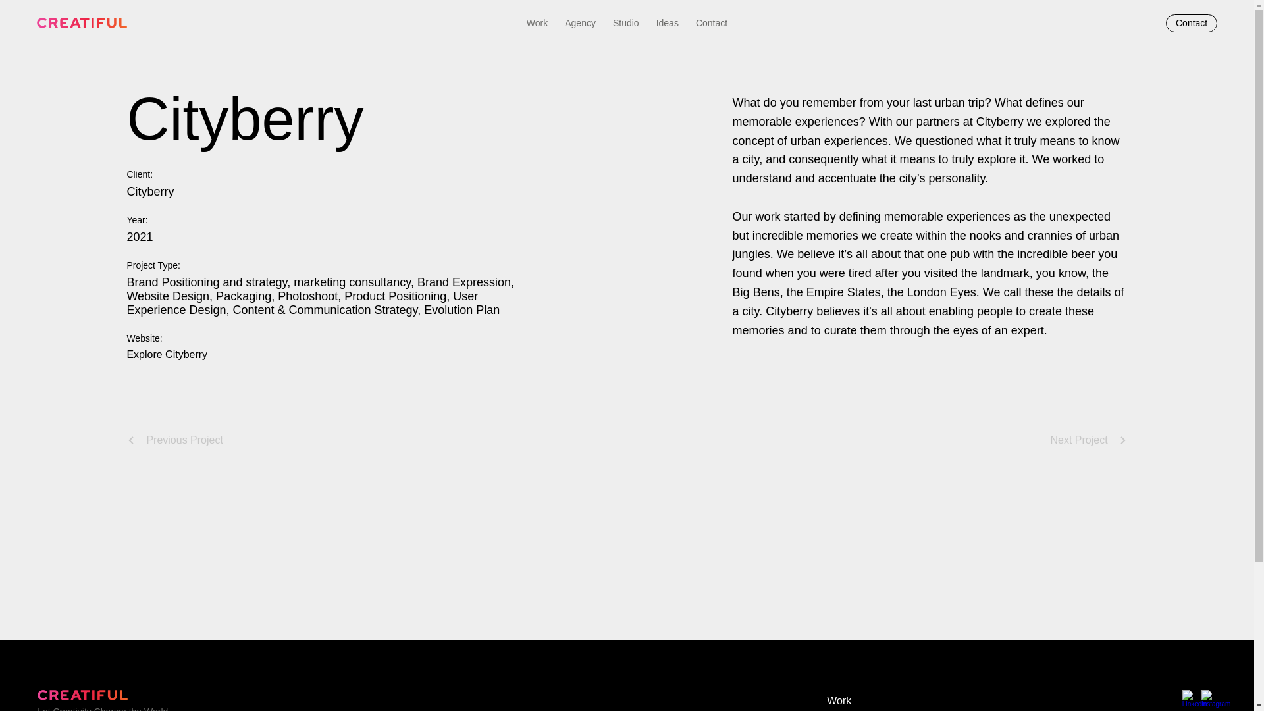 This screenshot has width=1264, height=711. Describe the element at coordinates (175, 440) in the screenshot. I see `Previous Project` at that location.